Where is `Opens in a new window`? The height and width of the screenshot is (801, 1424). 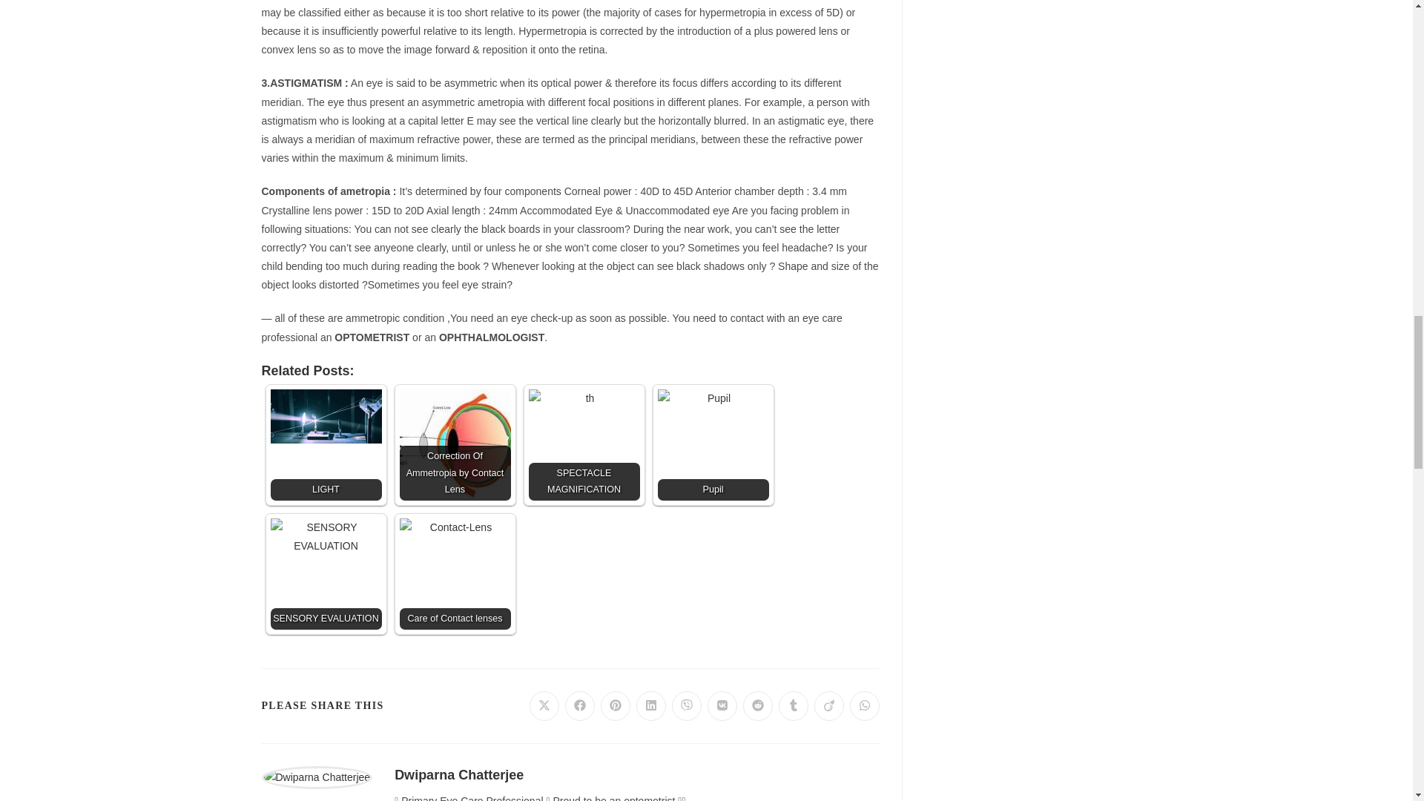 Opens in a new window is located at coordinates (544, 706).